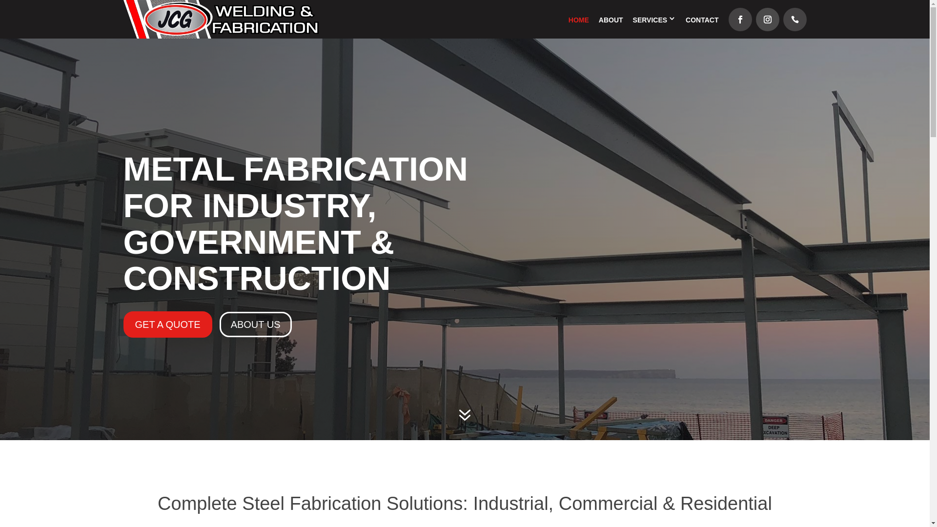  Describe the element at coordinates (256, 324) in the screenshot. I see `ABOUT US` at that location.